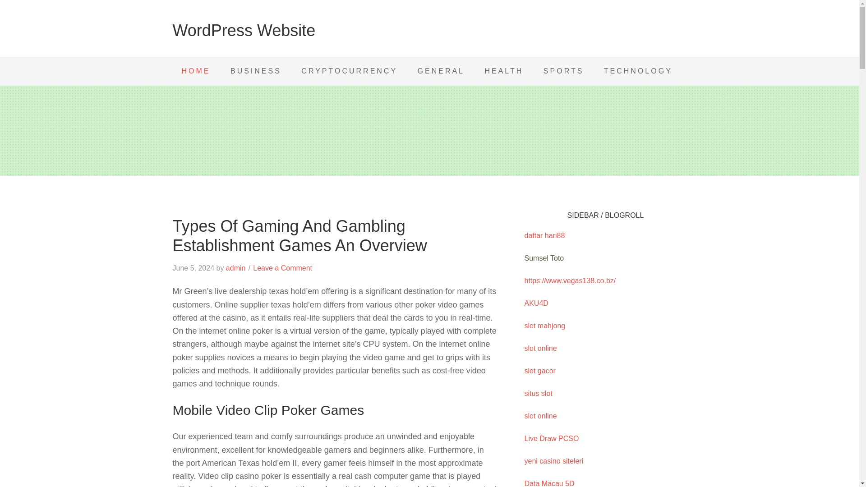 The image size is (866, 487). I want to click on yeni casino siteleri, so click(553, 461).